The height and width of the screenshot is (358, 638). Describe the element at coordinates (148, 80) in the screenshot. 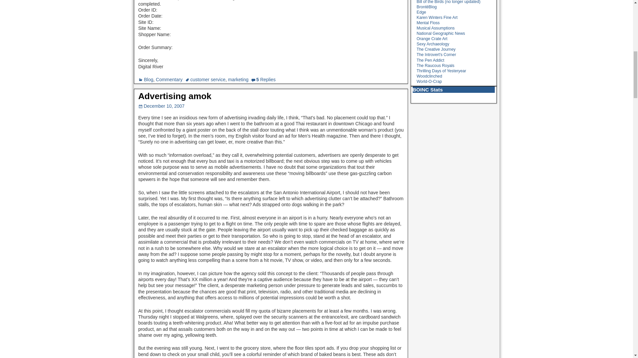

I see `Blog` at that location.